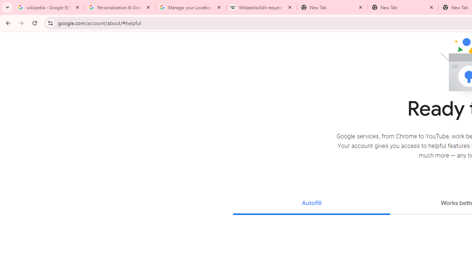 This screenshot has height=265, width=472. What do you see at coordinates (311, 204) in the screenshot?
I see `Autofill` at bounding box center [311, 204].